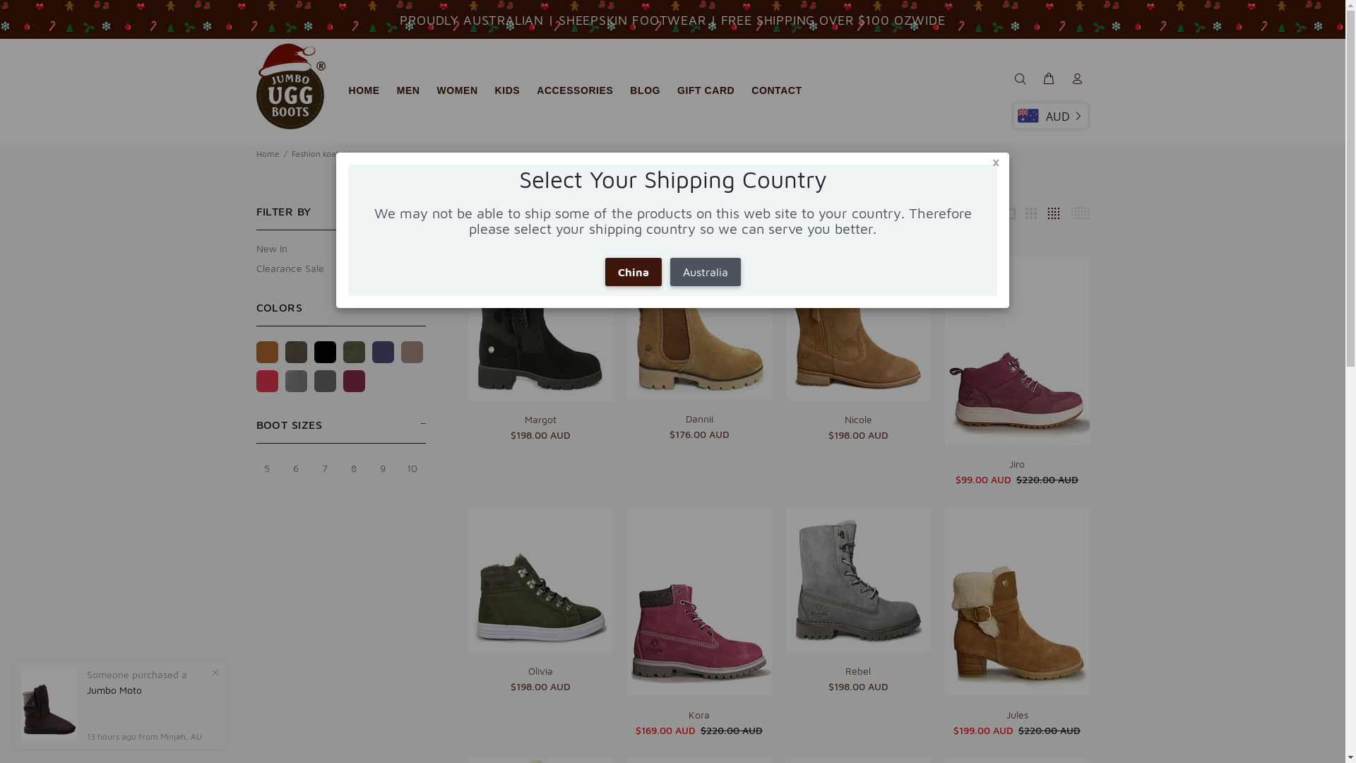 The height and width of the screenshot is (763, 1356). What do you see at coordinates (412, 469) in the screenshot?
I see `10` at bounding box center [412, 469].